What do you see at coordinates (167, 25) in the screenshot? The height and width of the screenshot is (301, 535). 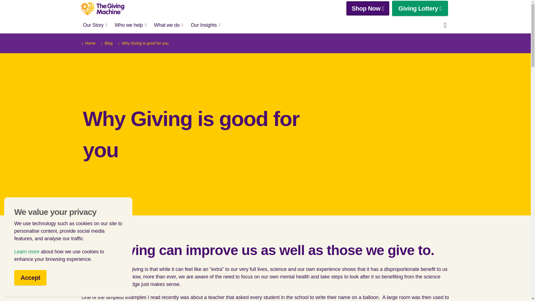 I see `What we do` at bounding box center [167, 25].